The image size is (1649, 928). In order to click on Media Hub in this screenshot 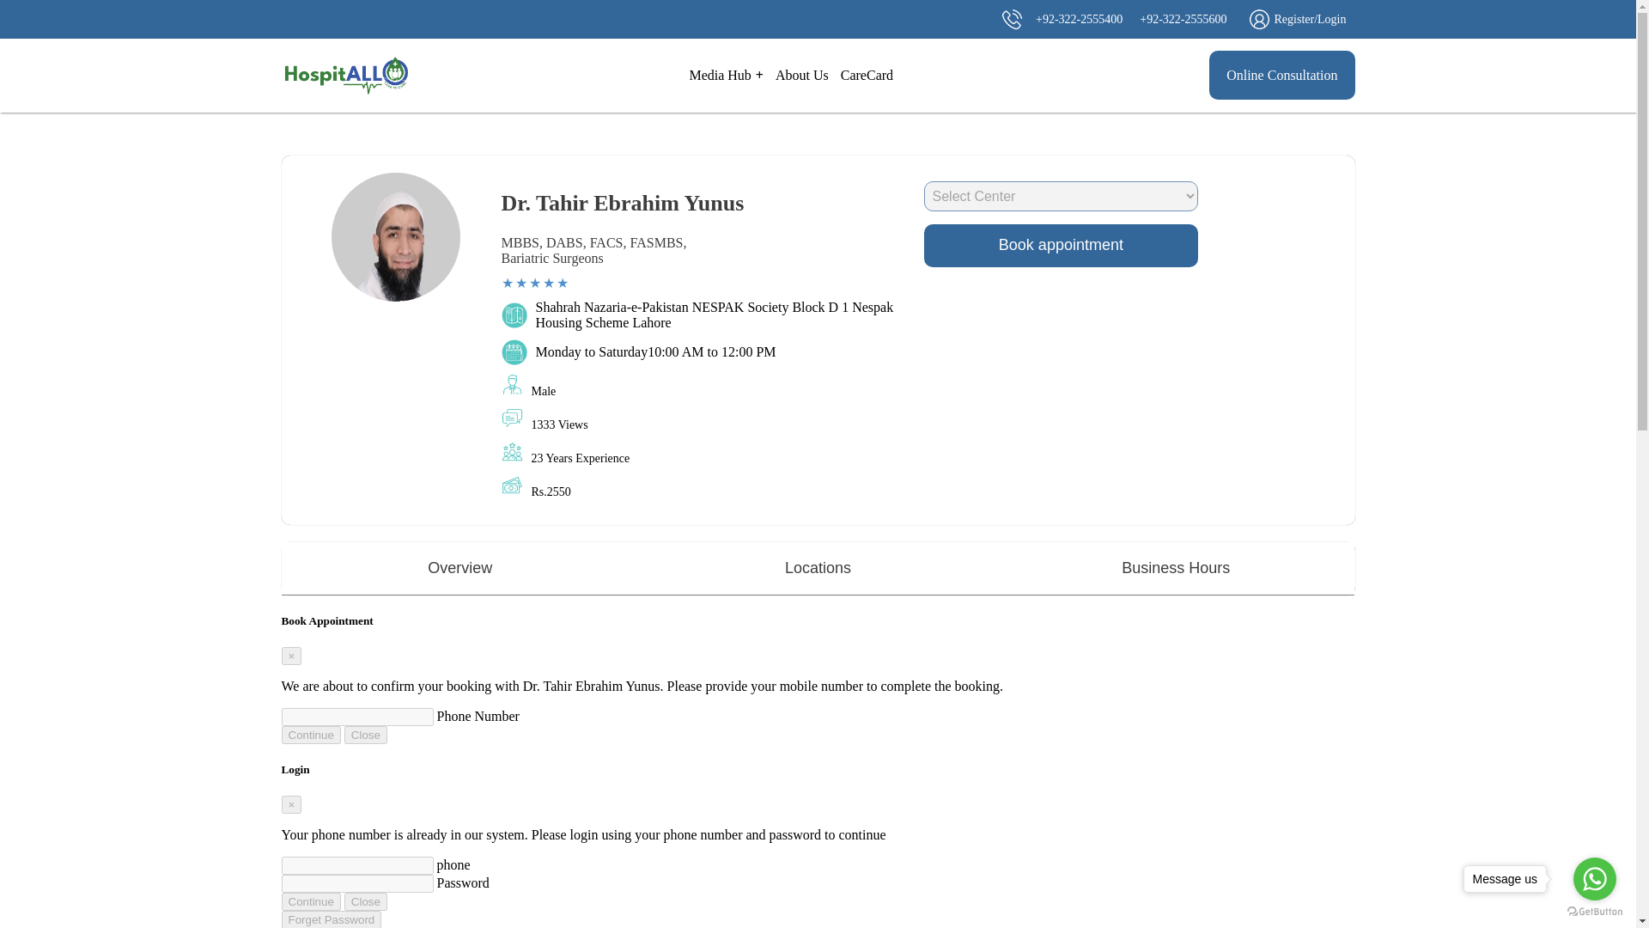, I will do `click(726, 76)`.